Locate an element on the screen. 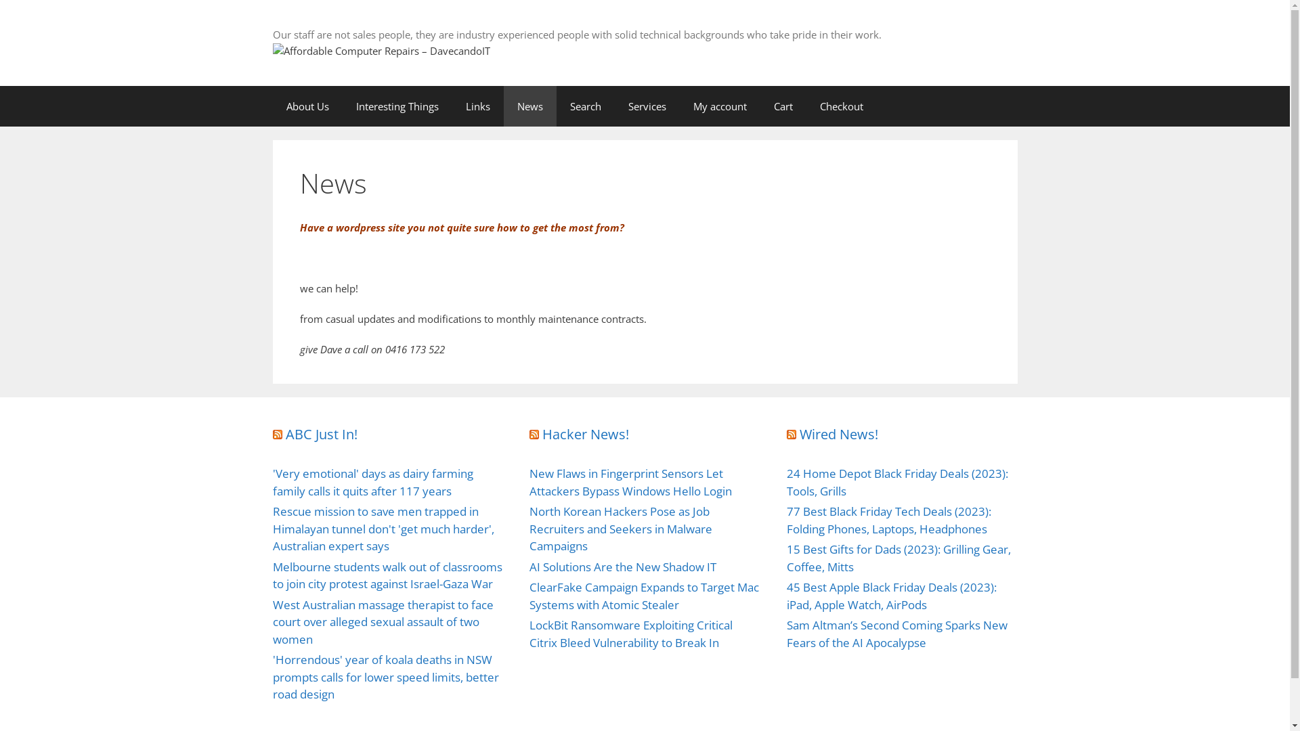 This screenshot has width=1300, height=731. Links is located at coordinates (478, 106).